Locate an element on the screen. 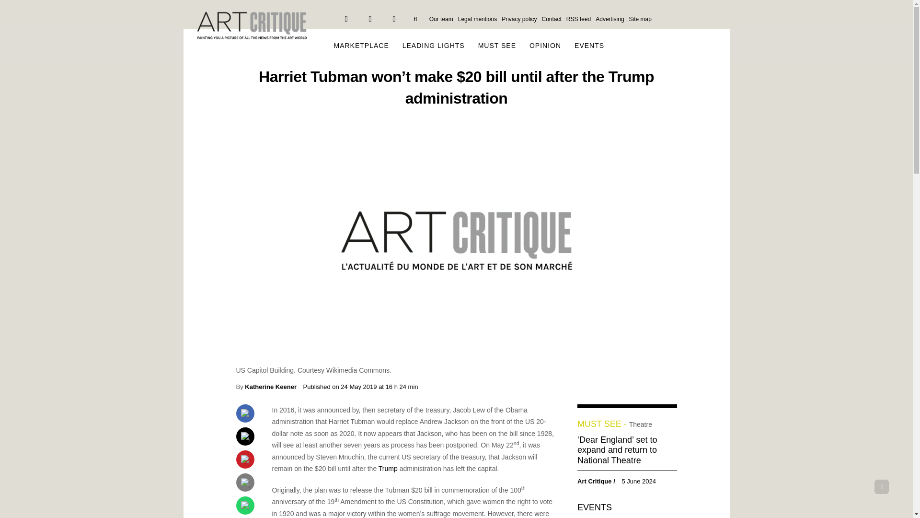 The width and height of the screenshot is (920, 518). Privacy policy is located at coordinates (519, 19).